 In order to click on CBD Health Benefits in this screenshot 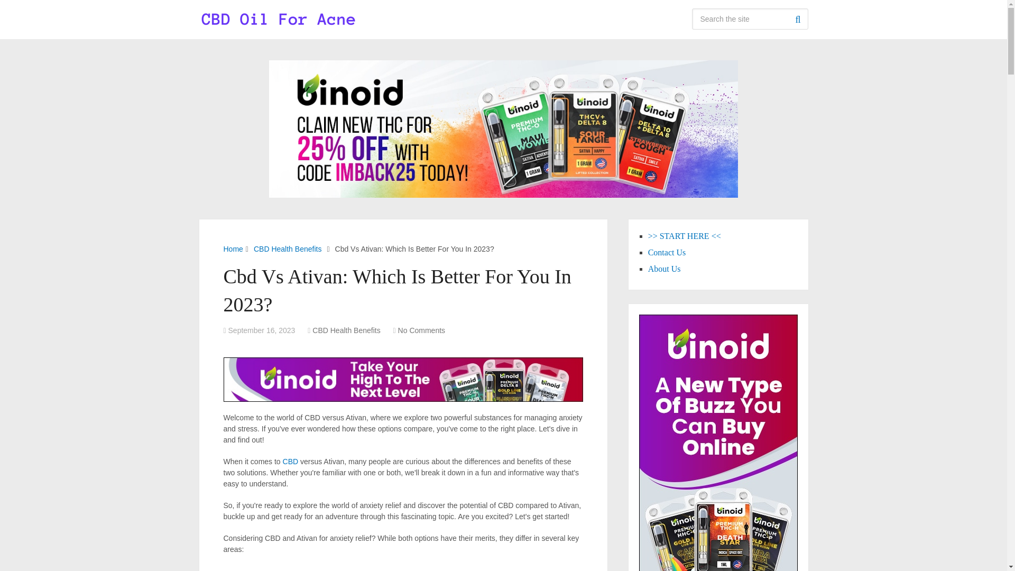, I will do `click(288, 249)`.